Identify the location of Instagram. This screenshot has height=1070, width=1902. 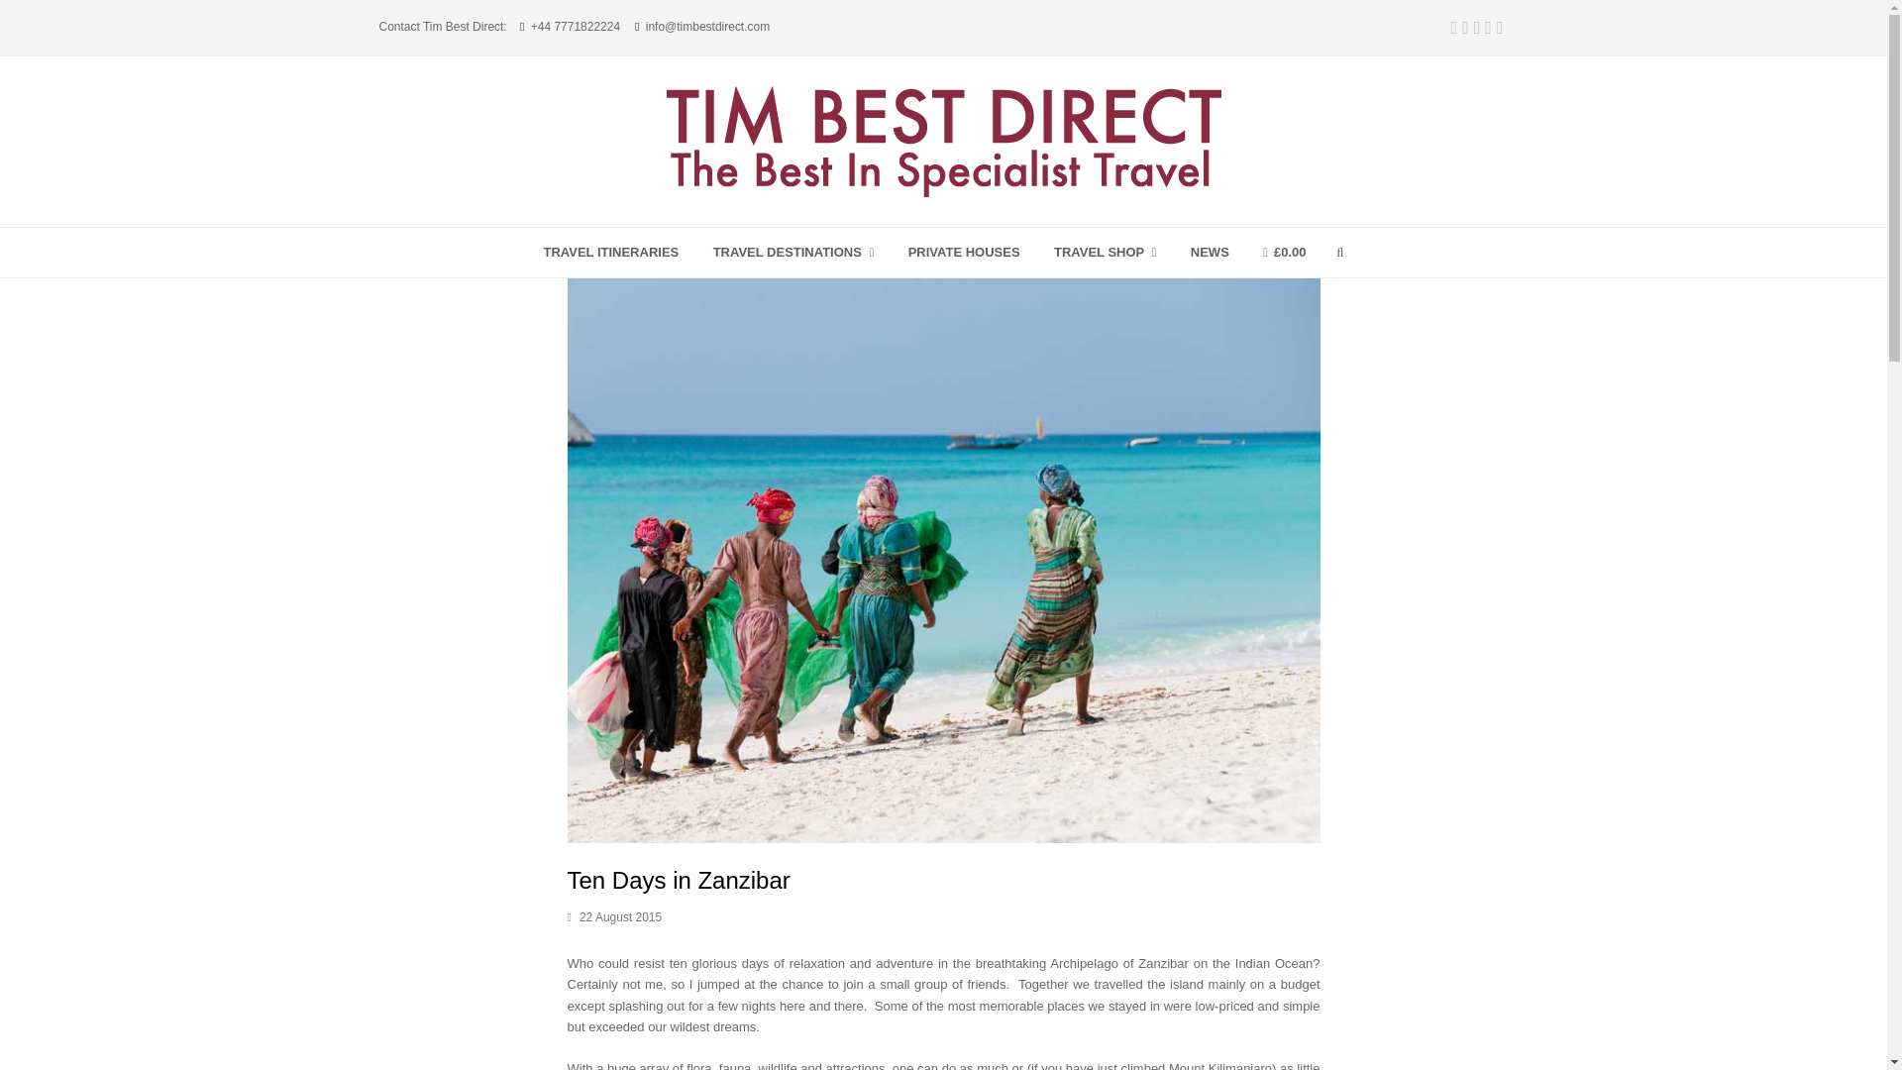
(1488, 28).